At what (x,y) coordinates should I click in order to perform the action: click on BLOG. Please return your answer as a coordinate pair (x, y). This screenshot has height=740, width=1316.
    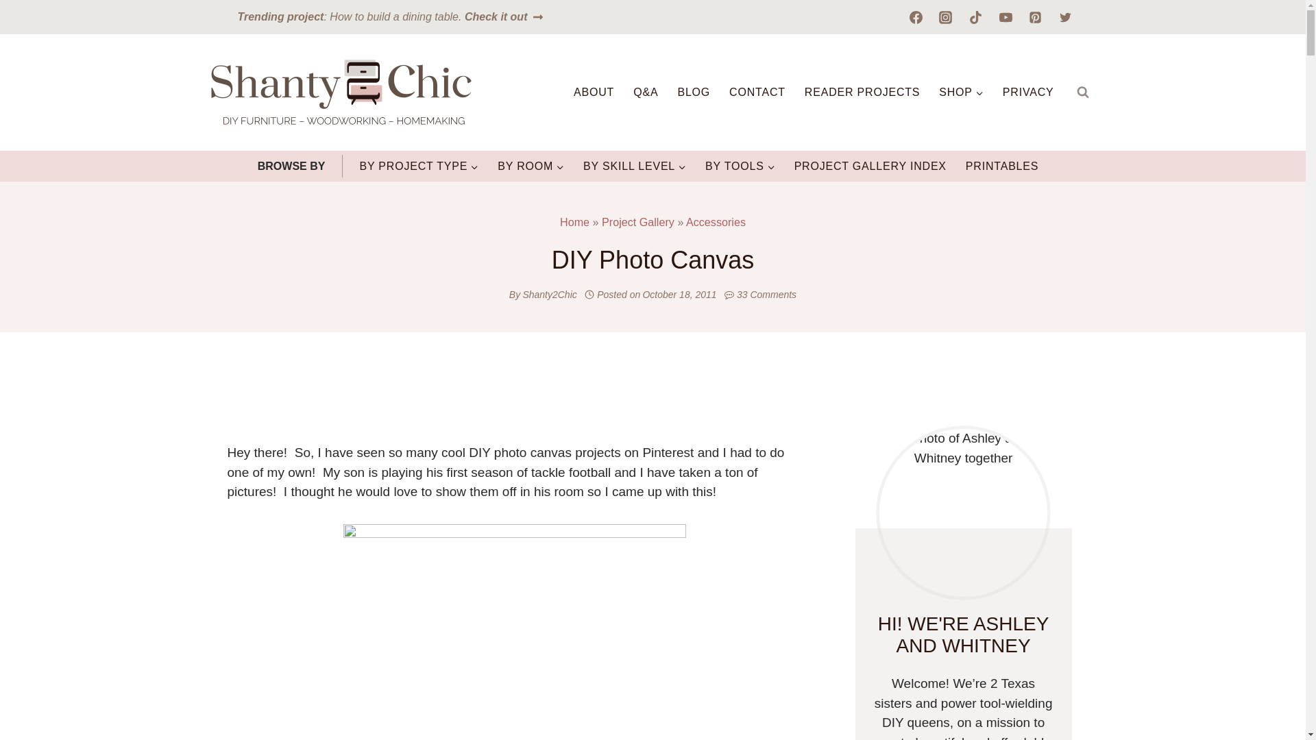
    Looking at the image, I should click on (694, 92).